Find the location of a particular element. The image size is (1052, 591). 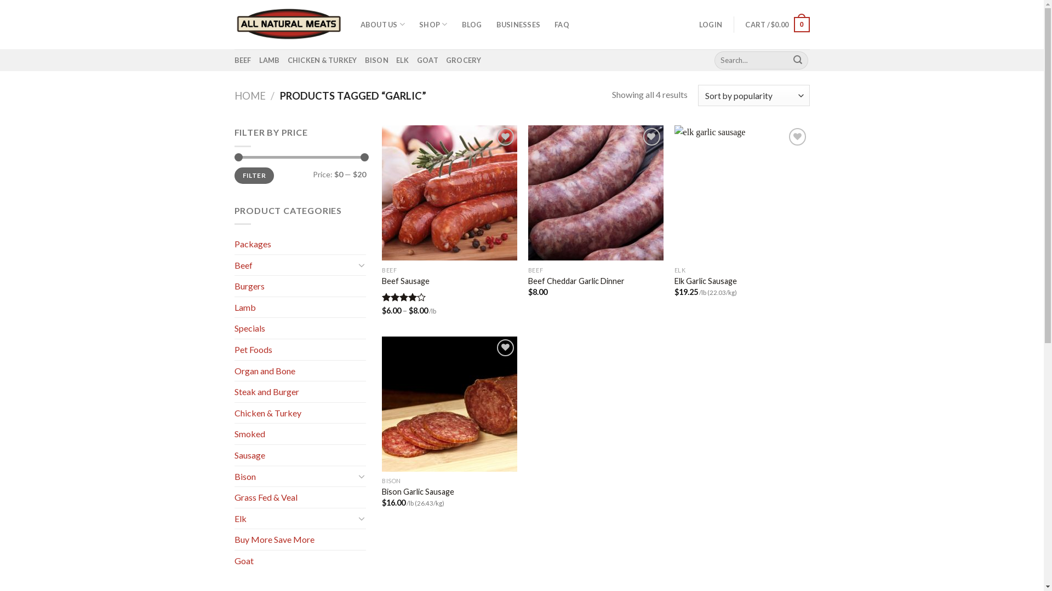

Smoked is located at coordinates (300, 434).